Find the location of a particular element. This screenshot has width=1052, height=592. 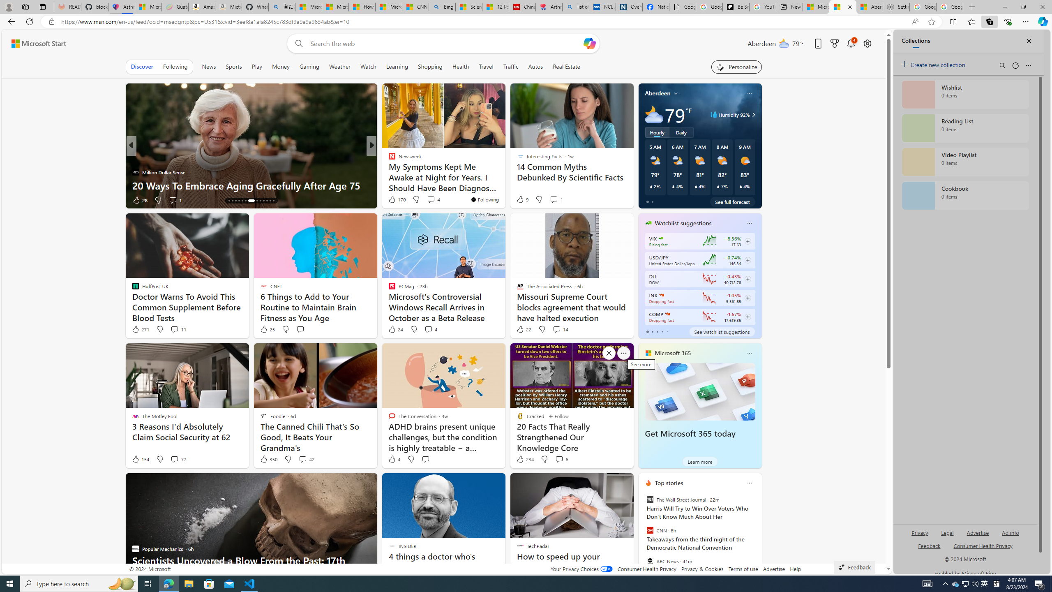

Watchlist suggestions is located at coordinates (683, 223).